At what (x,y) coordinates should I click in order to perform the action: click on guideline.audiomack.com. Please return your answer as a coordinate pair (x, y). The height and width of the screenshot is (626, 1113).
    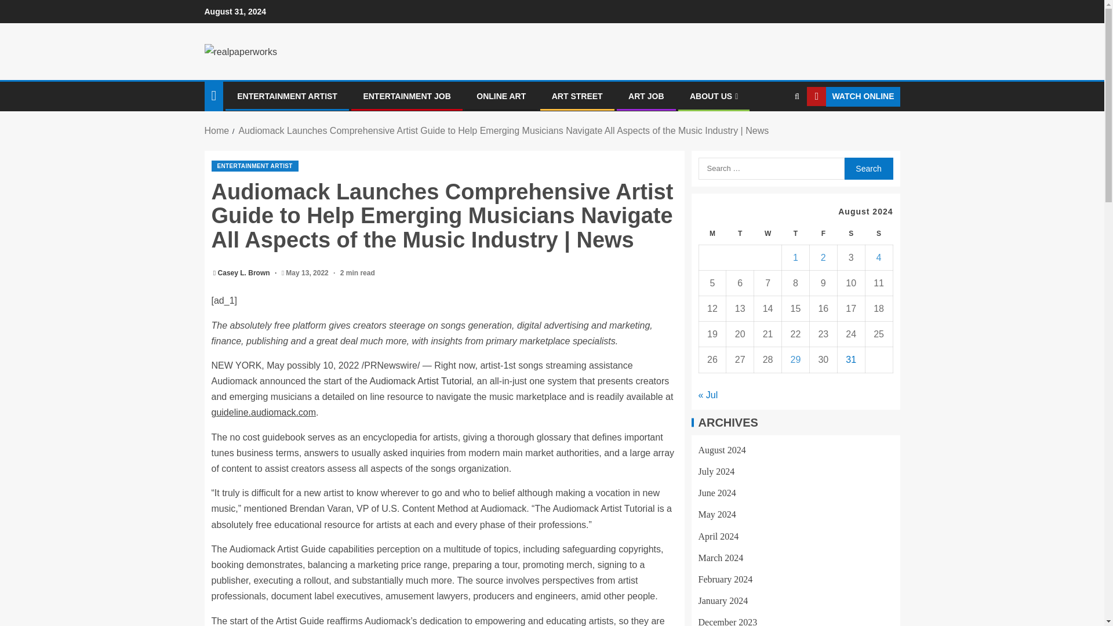
    Looking at the image, I should click on (263, 413).